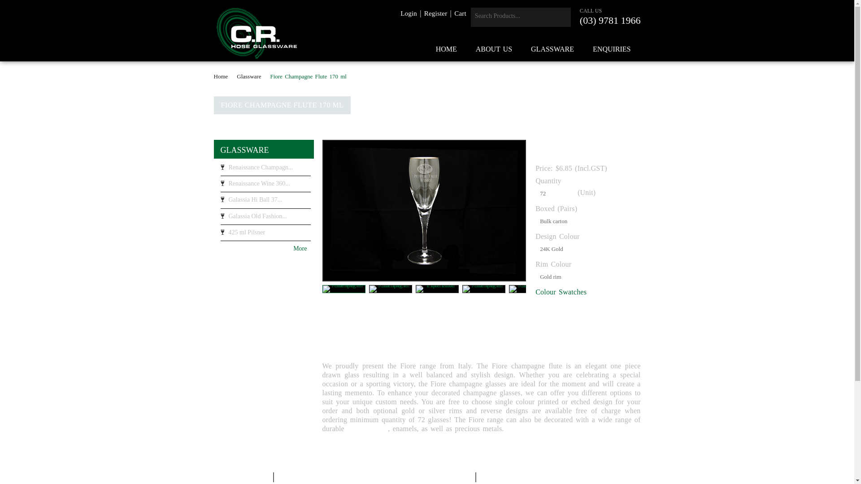 This screenshot has width=861, height=484. Describe the element at coordinates (578, 313) in the screenshot. I see `Add To Order` at that location.